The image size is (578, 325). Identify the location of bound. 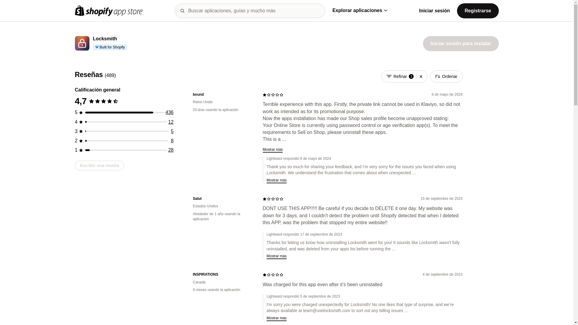
(223, 94).